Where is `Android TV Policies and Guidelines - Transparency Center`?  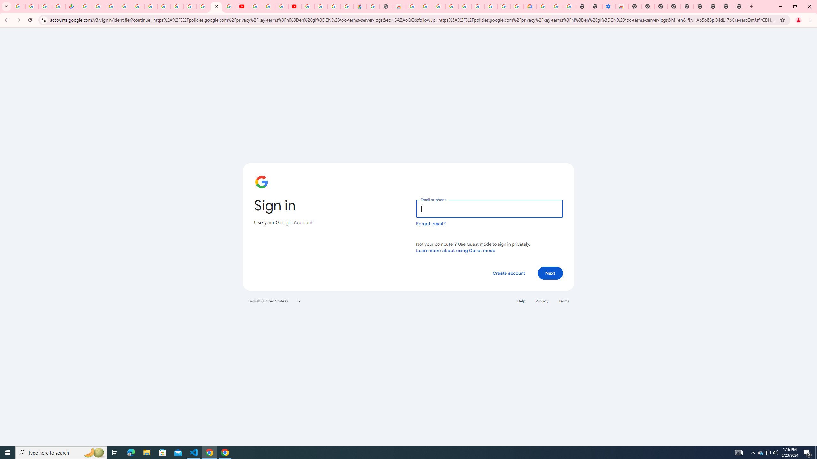 Android TV Policies and Guidelines - Transparency Center is located at coordinates (163, 6).